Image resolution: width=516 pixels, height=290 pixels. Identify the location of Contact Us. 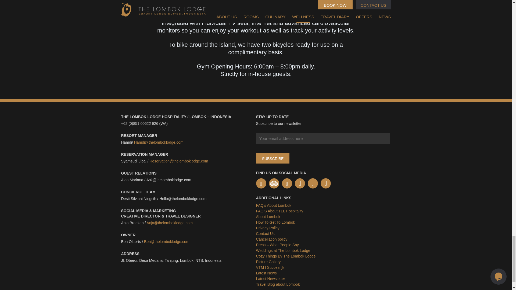
(265, 234).